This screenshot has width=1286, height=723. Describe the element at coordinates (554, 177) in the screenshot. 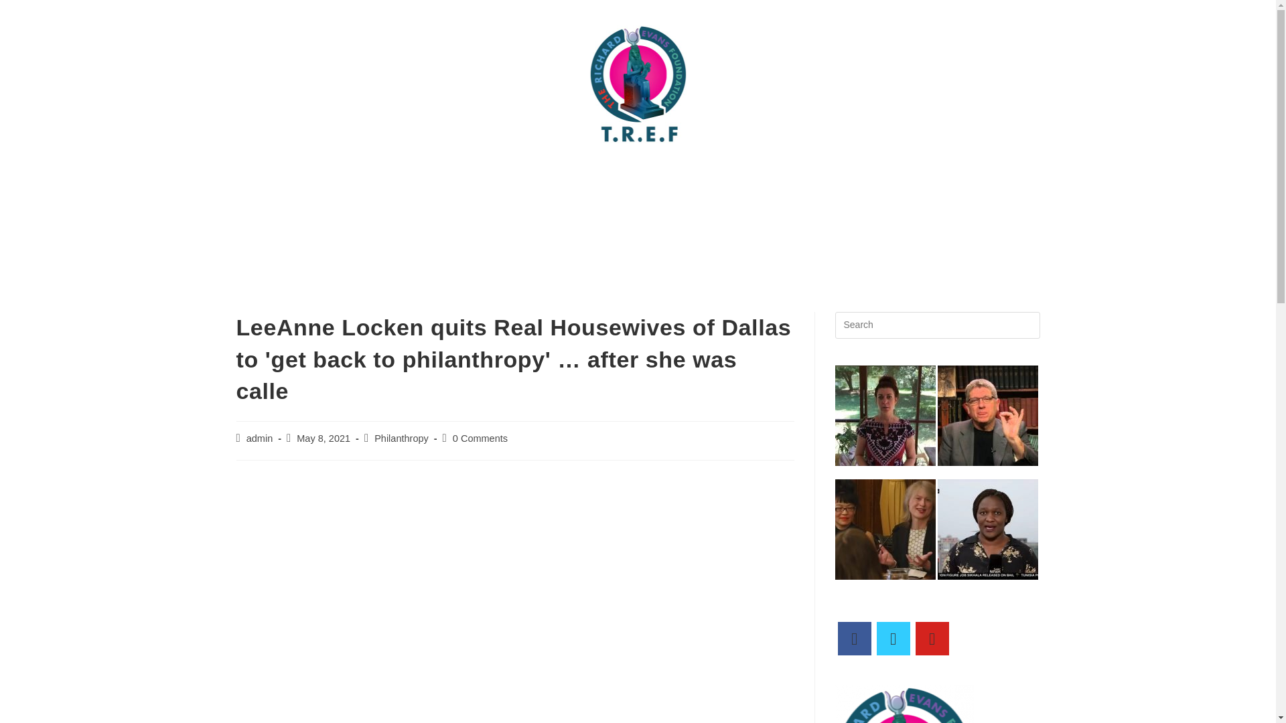

I see `Articles` at that location.